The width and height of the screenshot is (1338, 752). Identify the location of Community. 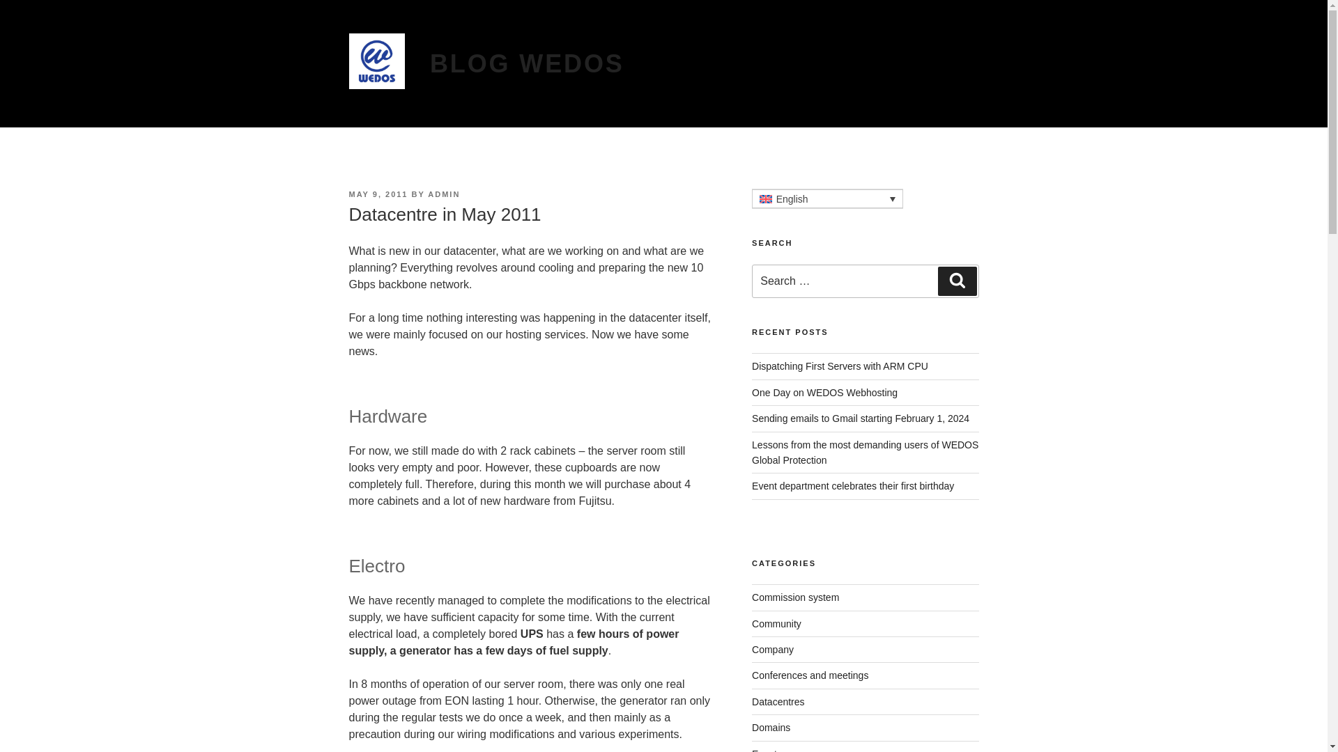
(776, 623).